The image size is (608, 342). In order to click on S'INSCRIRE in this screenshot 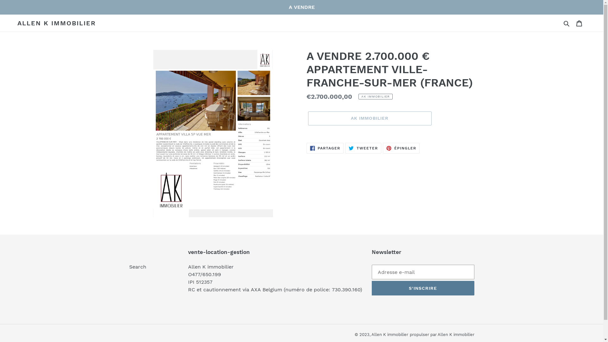, I will do `click(423, 288)`.